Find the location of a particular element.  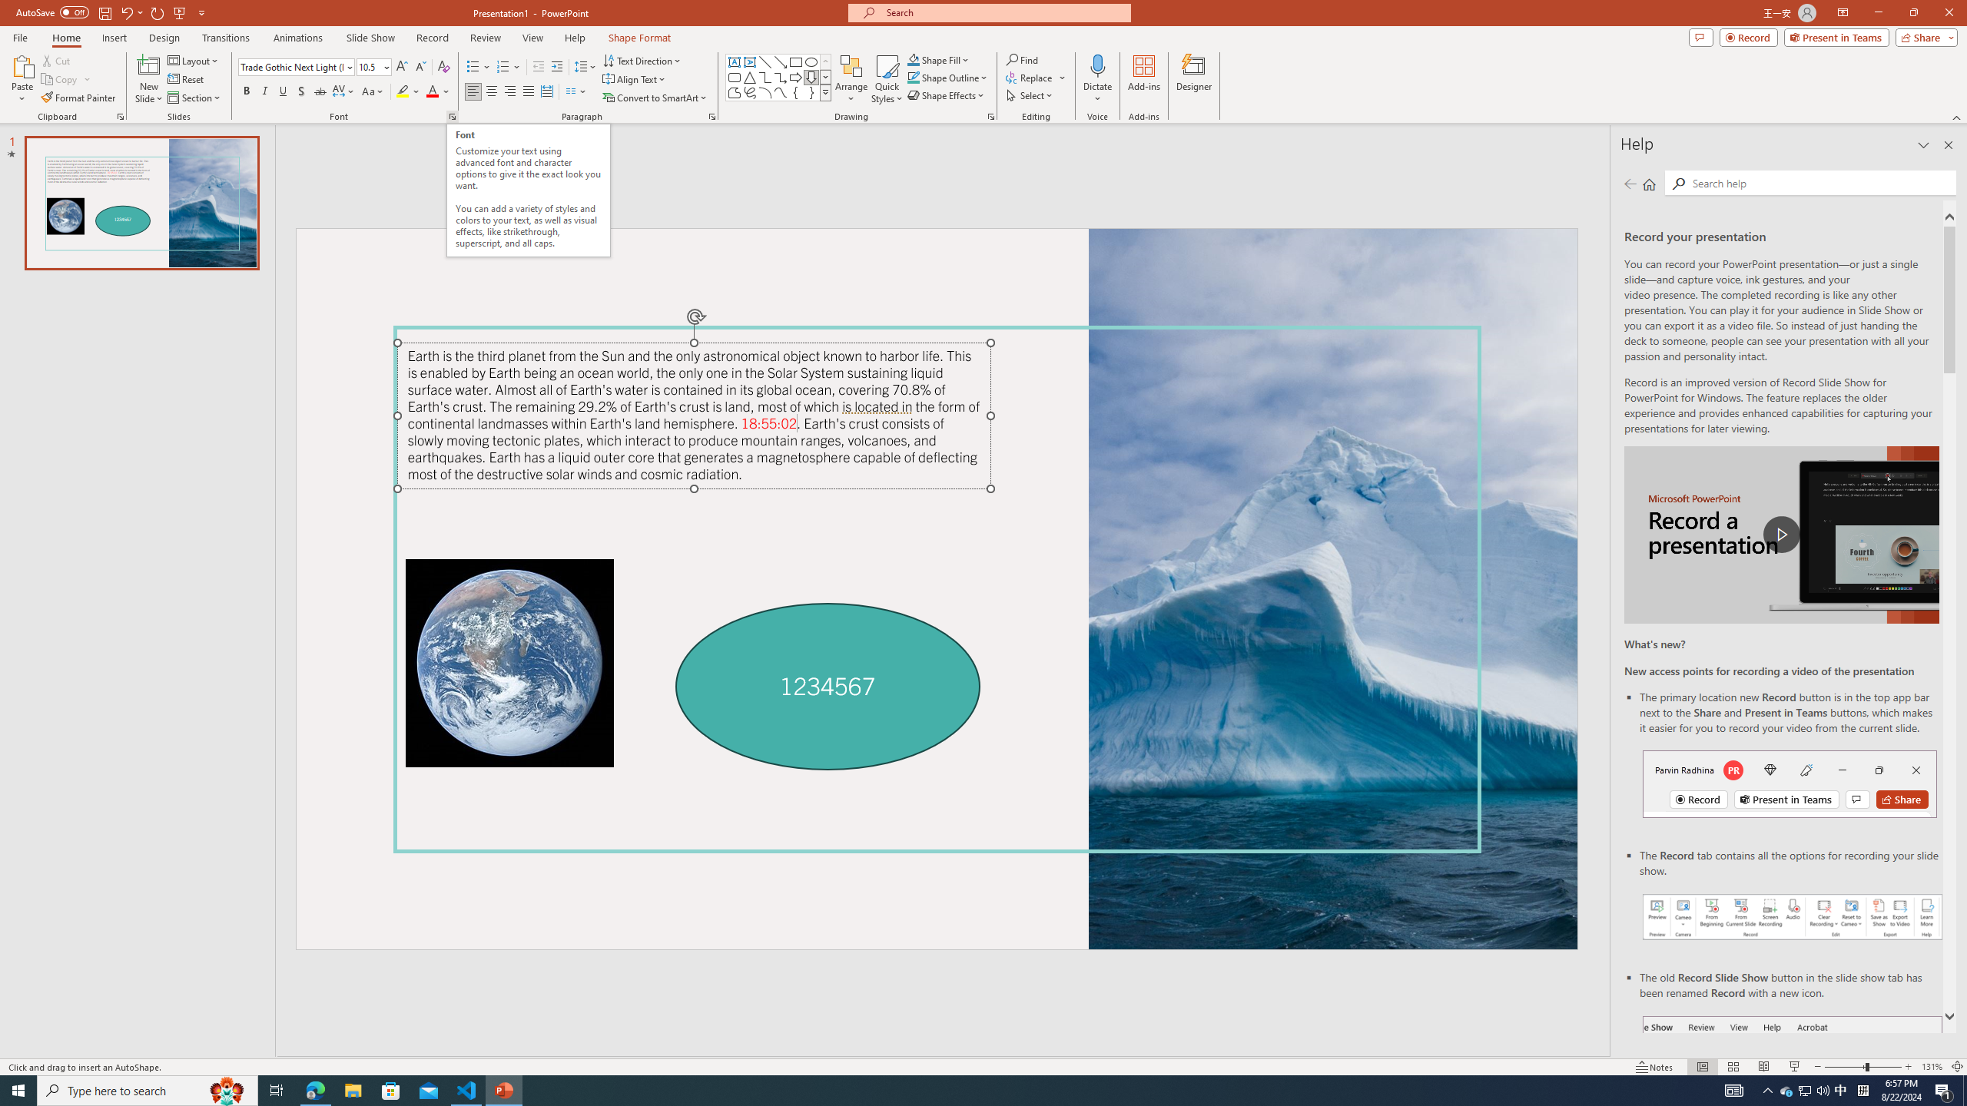

Arrow: Down is located at coordinates (811, 77).